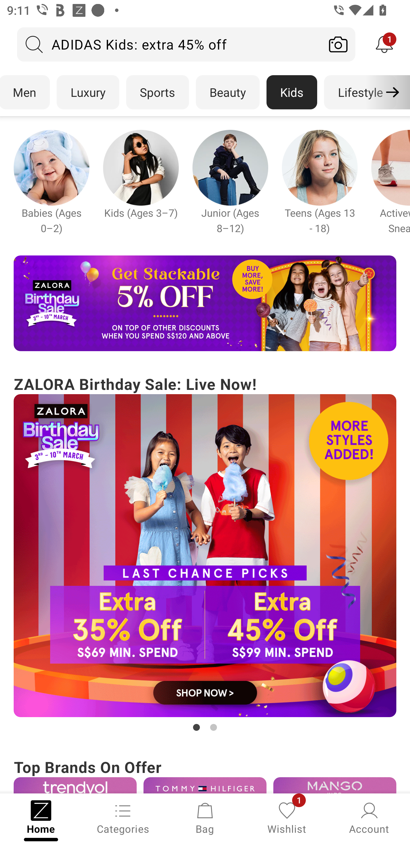 This screenshot has height=843, width=410. What do you see at coordinates (335, 785) in the screenshot?
I see `Campaign banner` at bounding box center [335, 785].